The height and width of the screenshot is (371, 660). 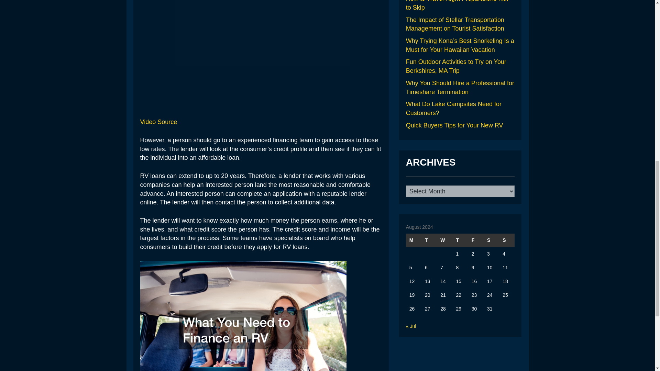 What do you see at coordinates (454, 109) in the screenshot?
I see `What Do Lake Campsites Need for Customers?` at bounding box center [454, 109].